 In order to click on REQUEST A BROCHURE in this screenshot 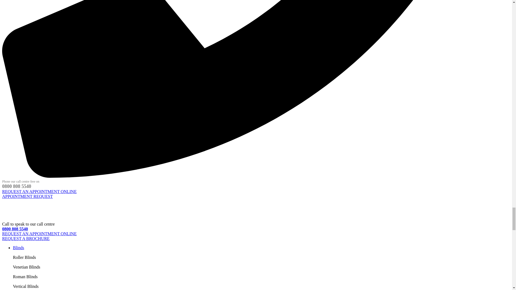, I will do `click(26, 238)`.